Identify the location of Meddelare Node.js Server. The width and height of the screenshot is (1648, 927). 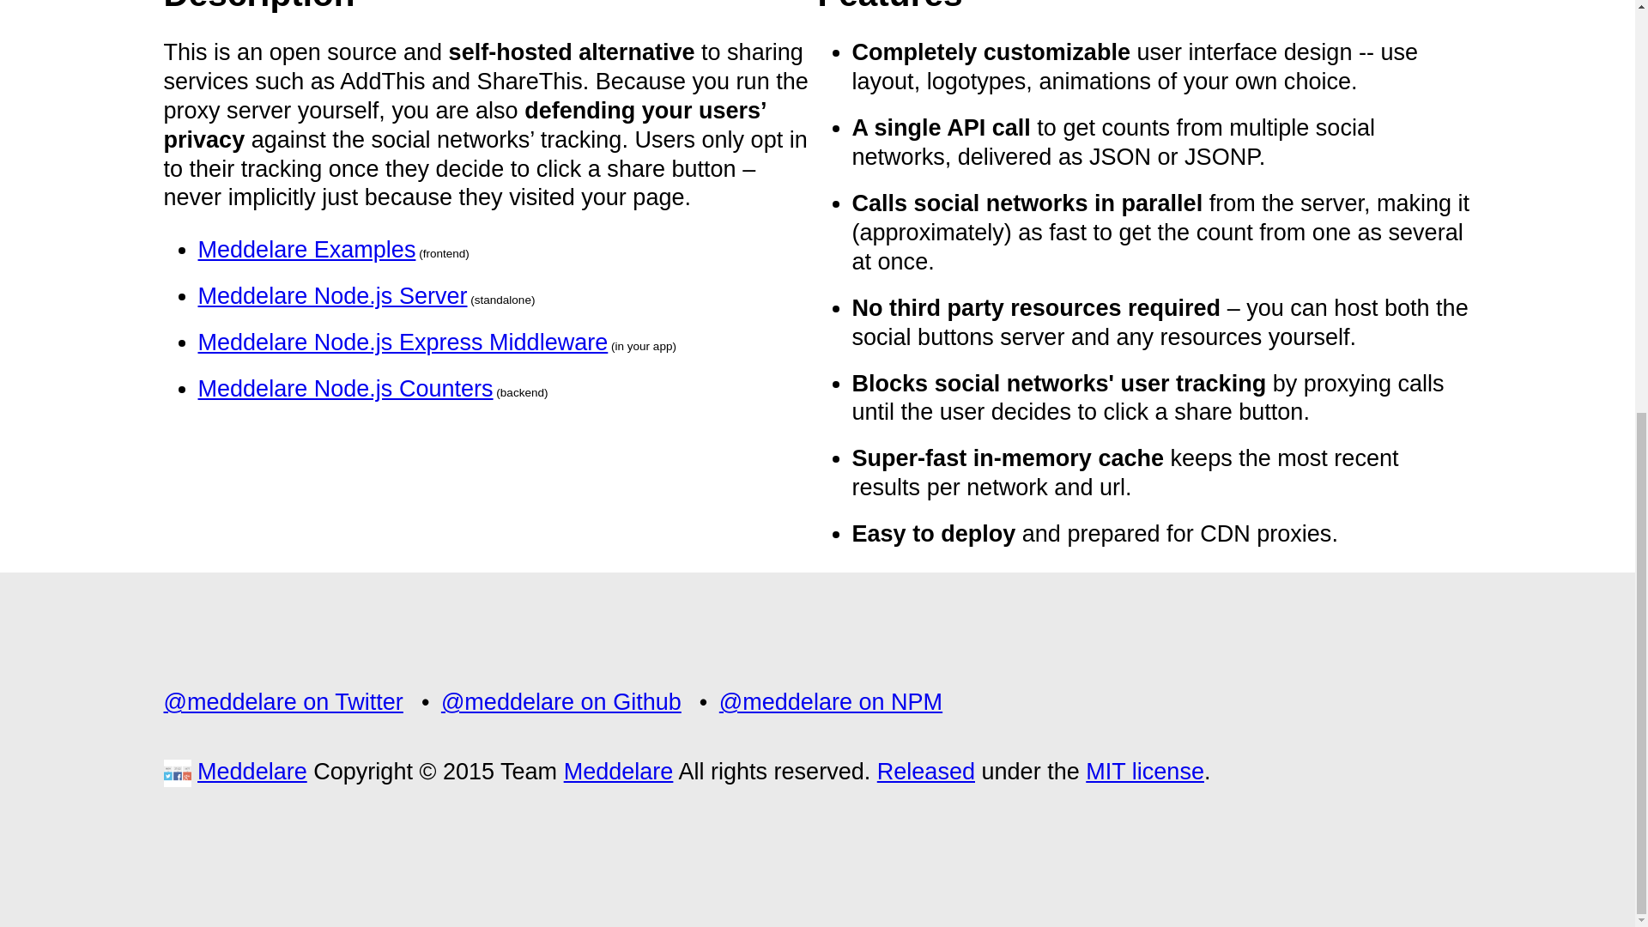
(331, 295).